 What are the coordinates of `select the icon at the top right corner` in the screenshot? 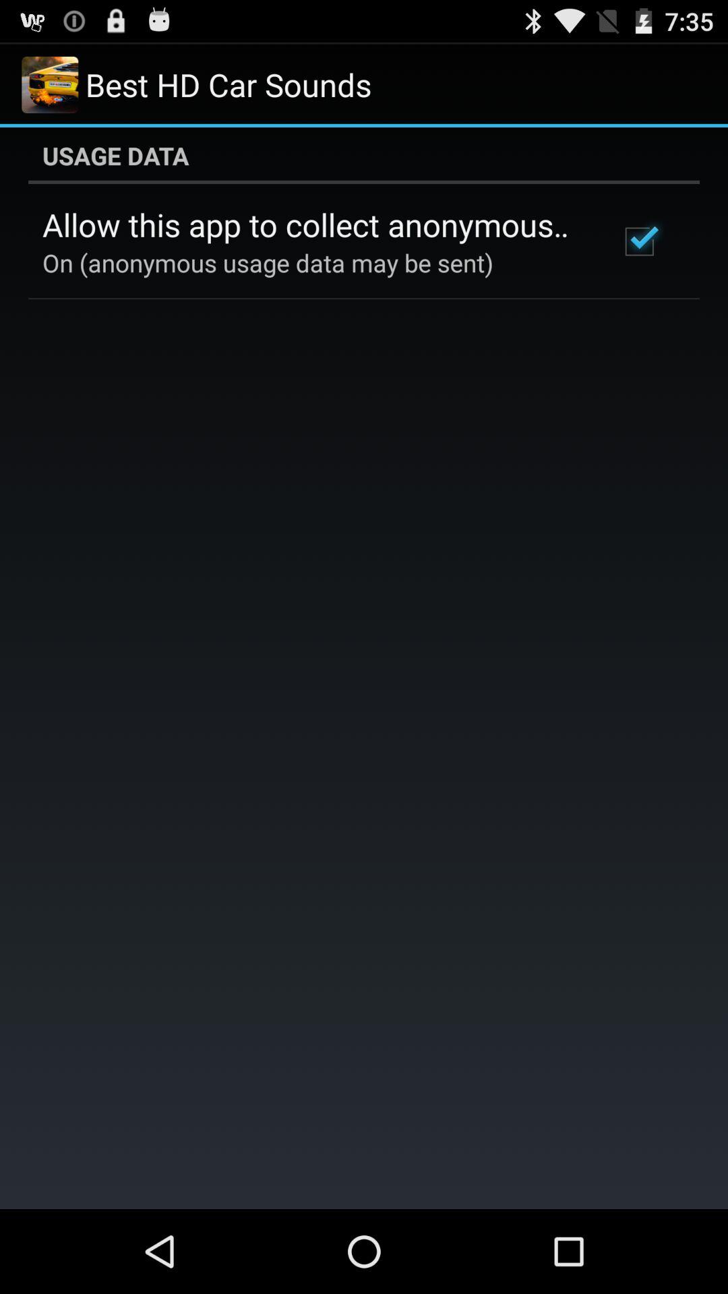 It's located at (639, 241).